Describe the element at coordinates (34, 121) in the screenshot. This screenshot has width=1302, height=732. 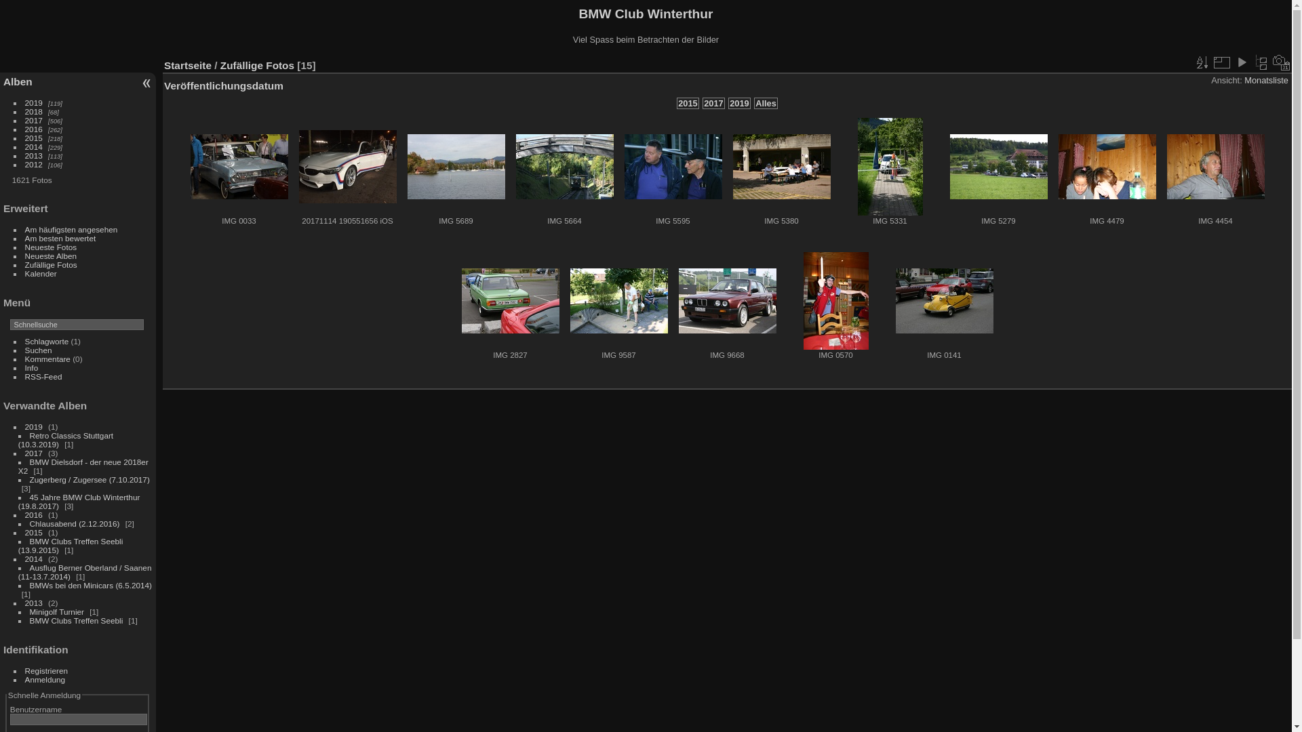
I see `2017` at that location.